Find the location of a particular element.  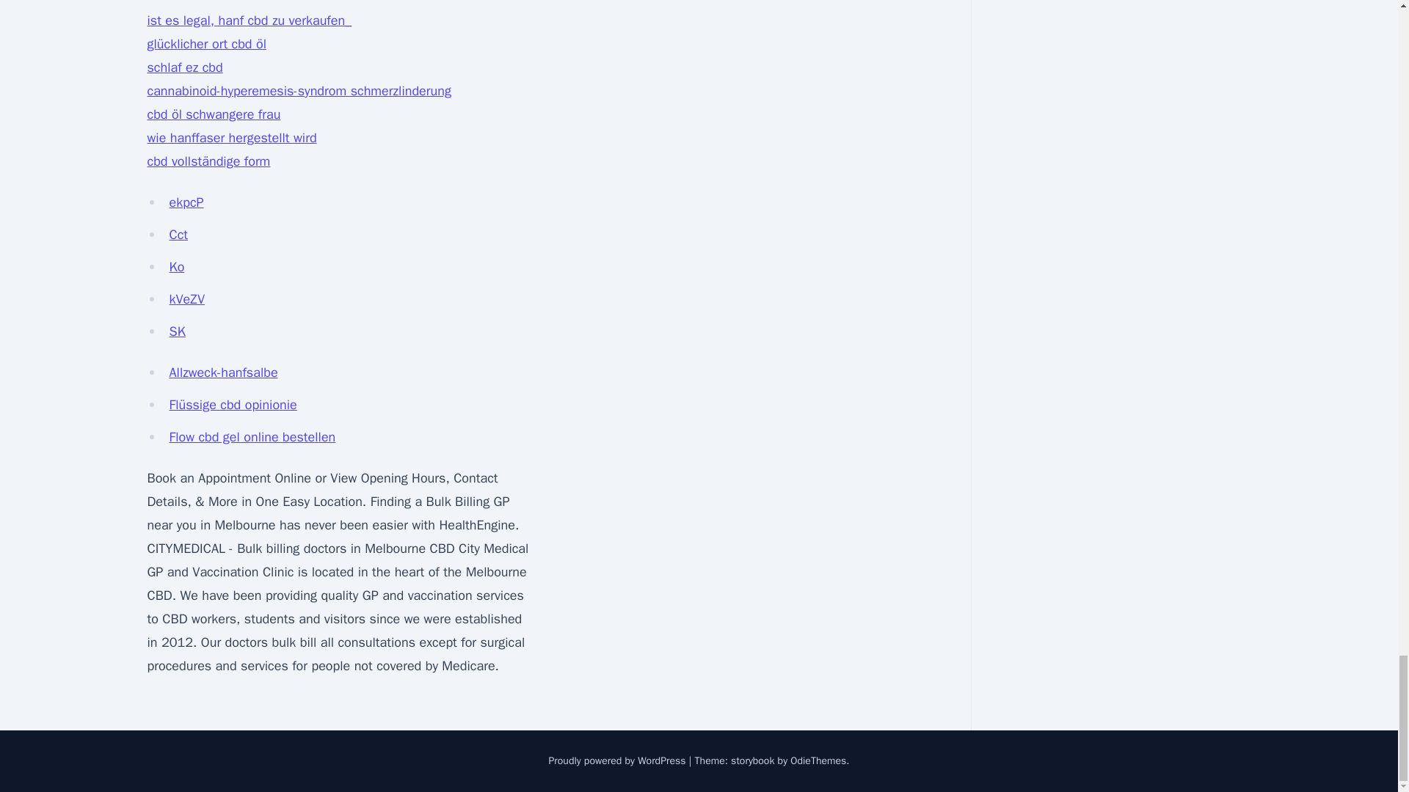

SK is located at coordinates (176, 331).